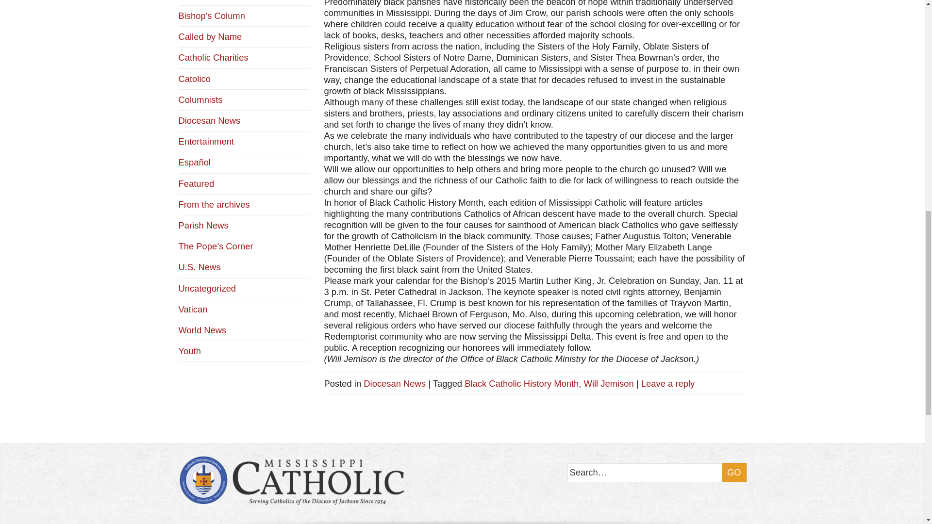 The image size is (932, 524). I want to click on GO, so click(734, 472).